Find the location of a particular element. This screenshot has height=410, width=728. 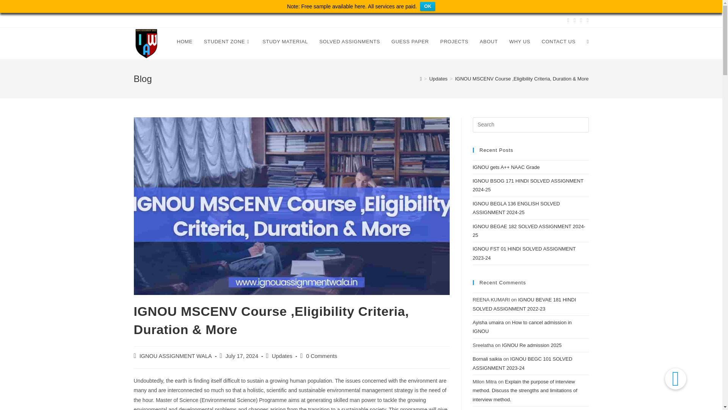

ABOUT is located at coordinates (488, 42).